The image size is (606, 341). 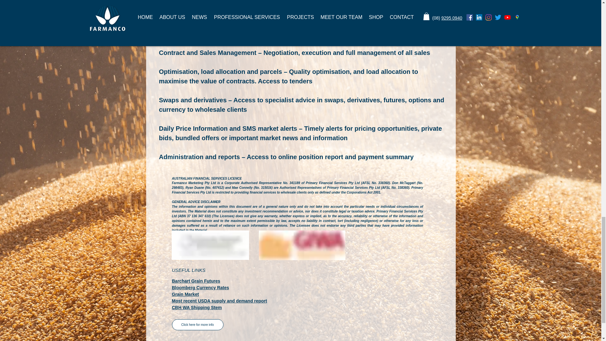 I want to click on Bloomberg Currency Rates, so click(x=200, y=287).